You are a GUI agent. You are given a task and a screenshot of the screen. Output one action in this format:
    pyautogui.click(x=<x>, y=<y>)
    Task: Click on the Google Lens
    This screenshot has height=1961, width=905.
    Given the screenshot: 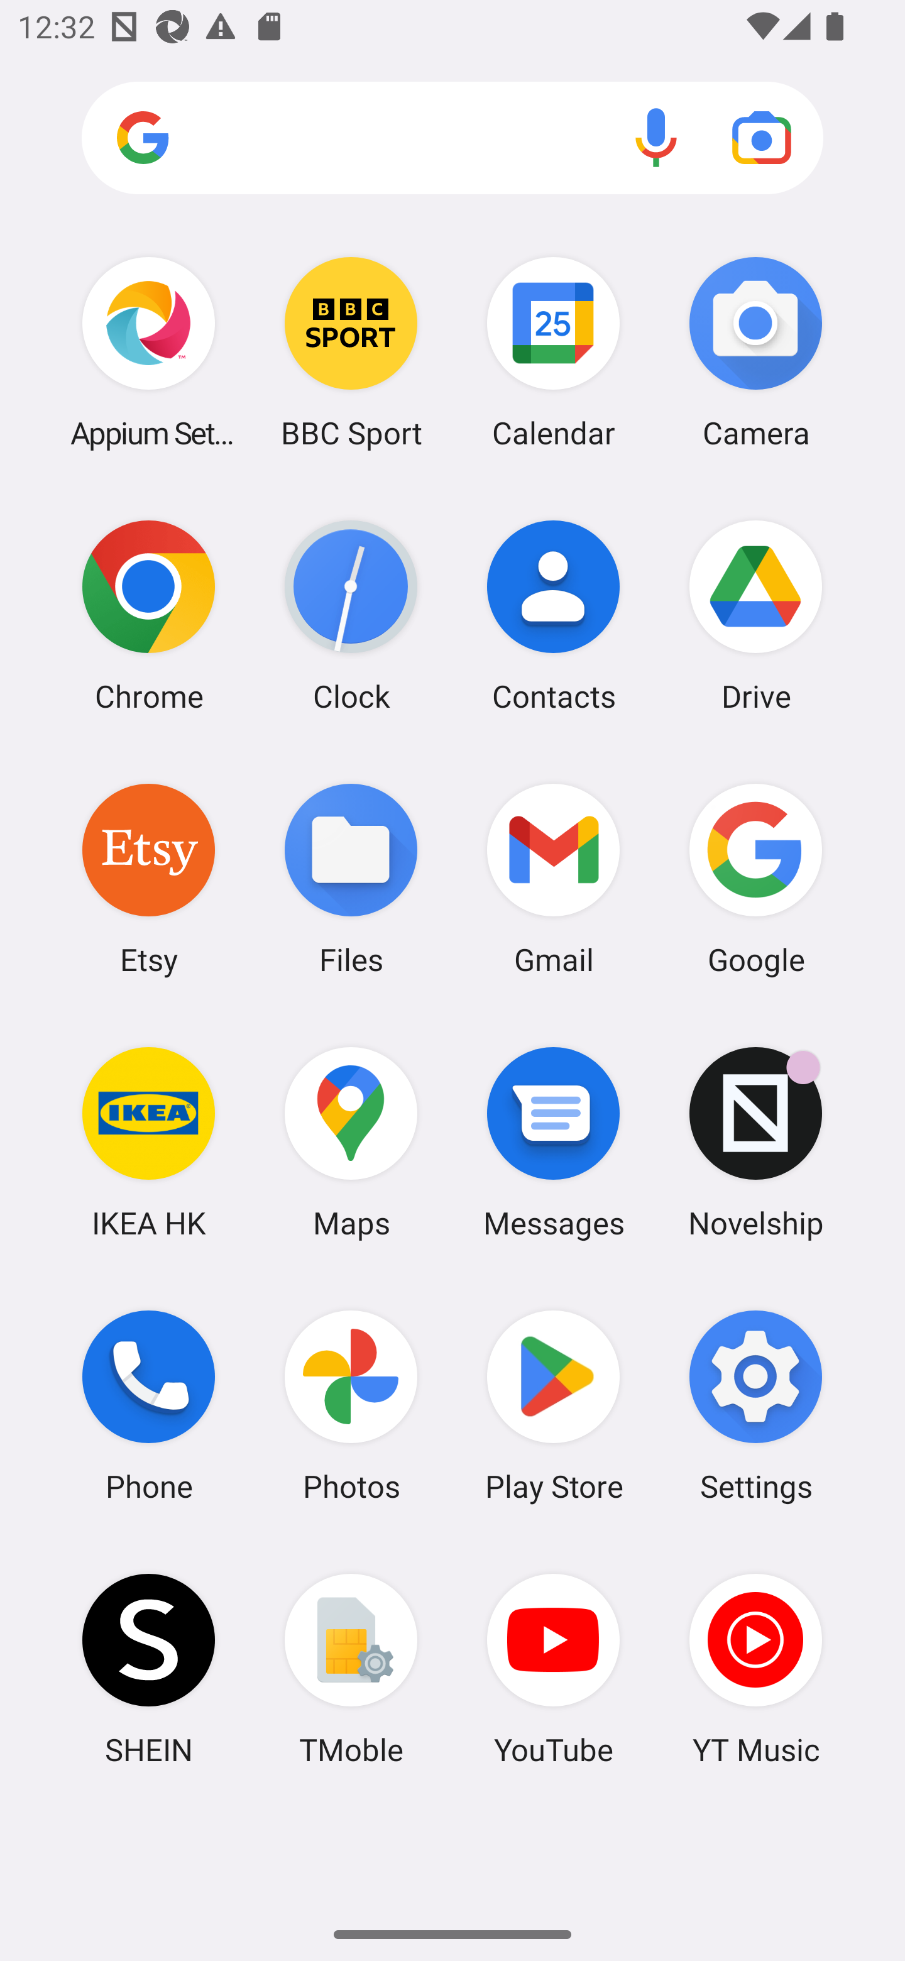 What is the action you would take?
    pyautogui.click(x=762, y=137)
    